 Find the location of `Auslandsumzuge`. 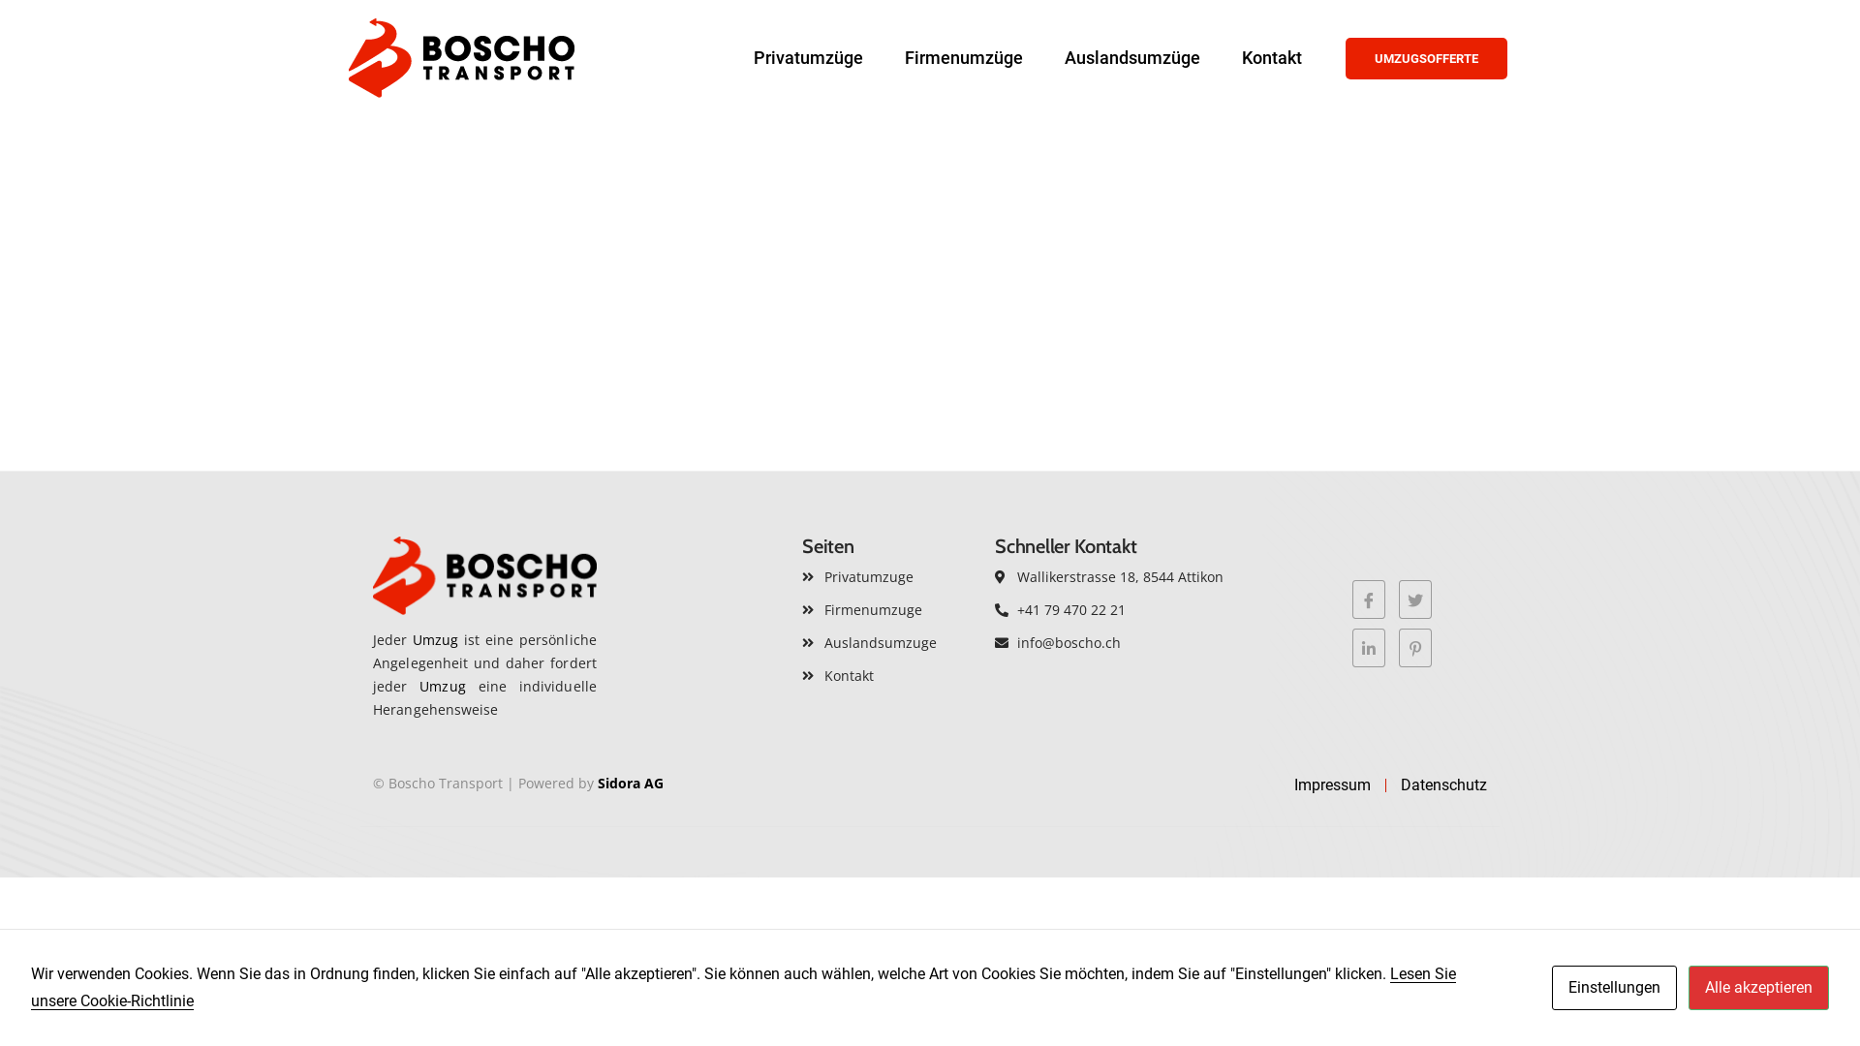

Auslandsumzuge is located at coordinates (889, 643).